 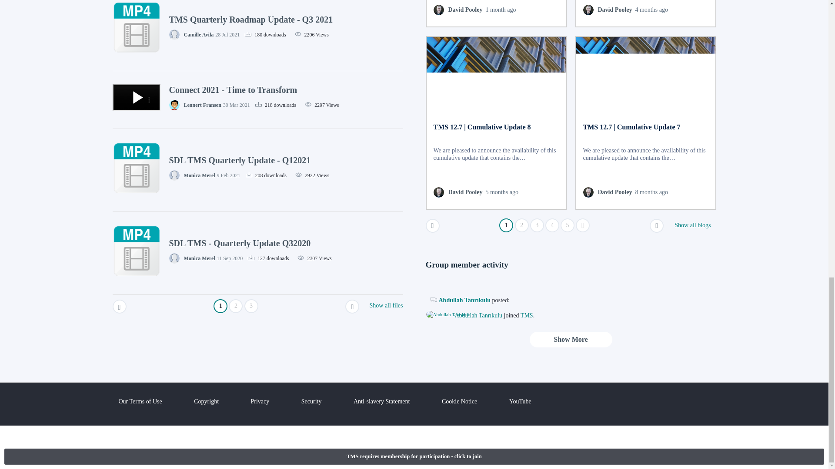 I want to click on Go to last page, so click(x=583, y=225).